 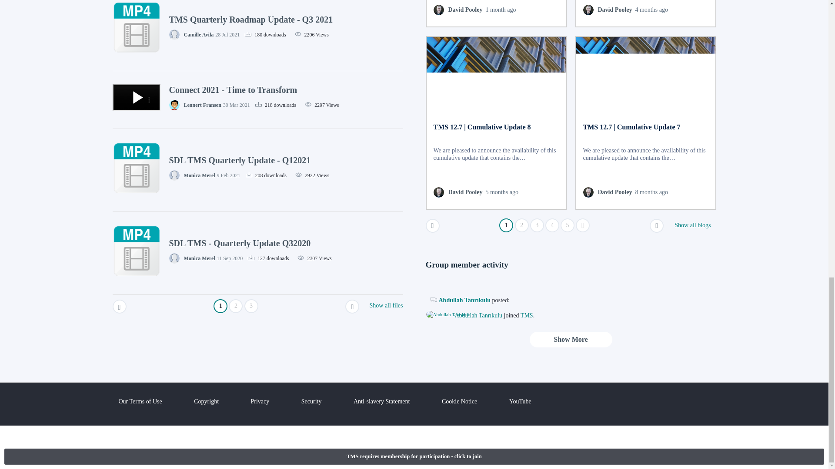 I want to click on Go to last page, so click(x=583, y=225).